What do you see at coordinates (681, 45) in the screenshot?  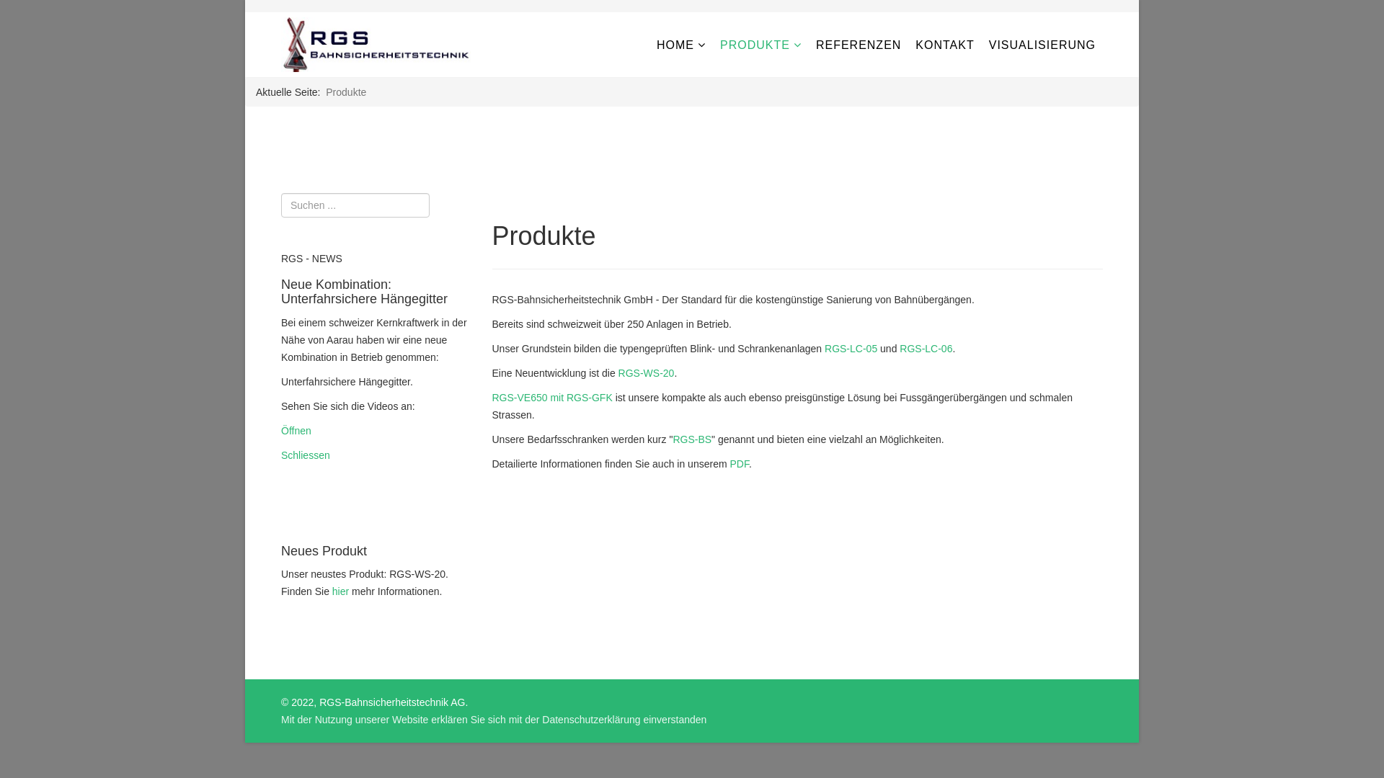 I see `HOME` at bounding box center [681, 45].